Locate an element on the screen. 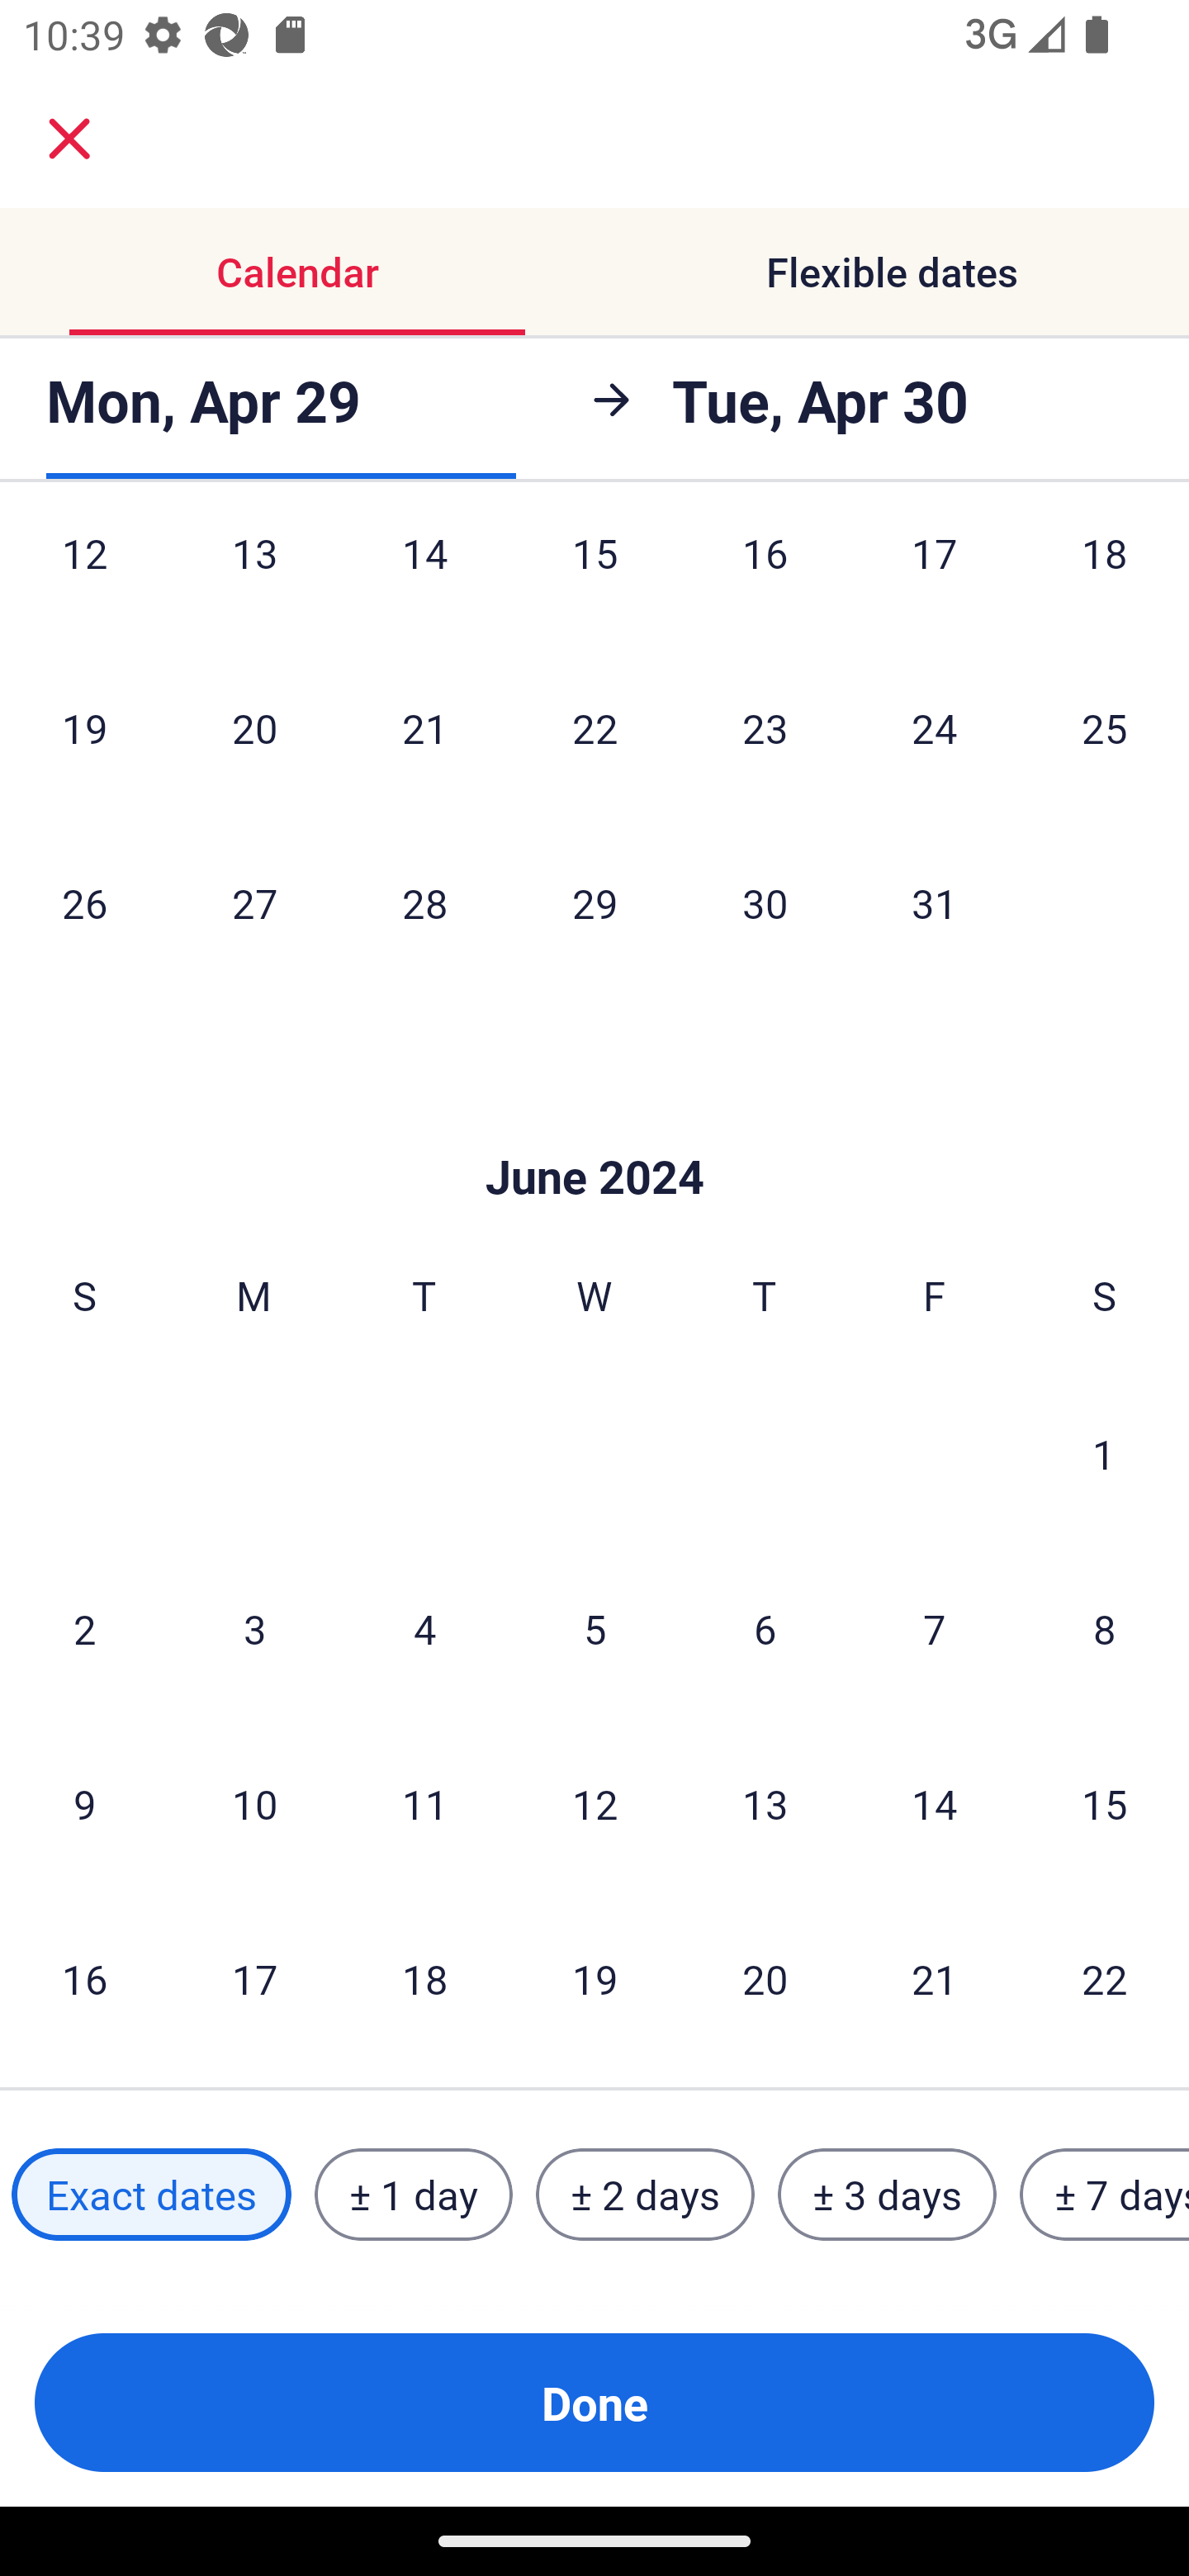 The width and height of the screenshot is (1189, 2576). 20 Monday, May 20, 2024 is located at coordinates (254, 727).